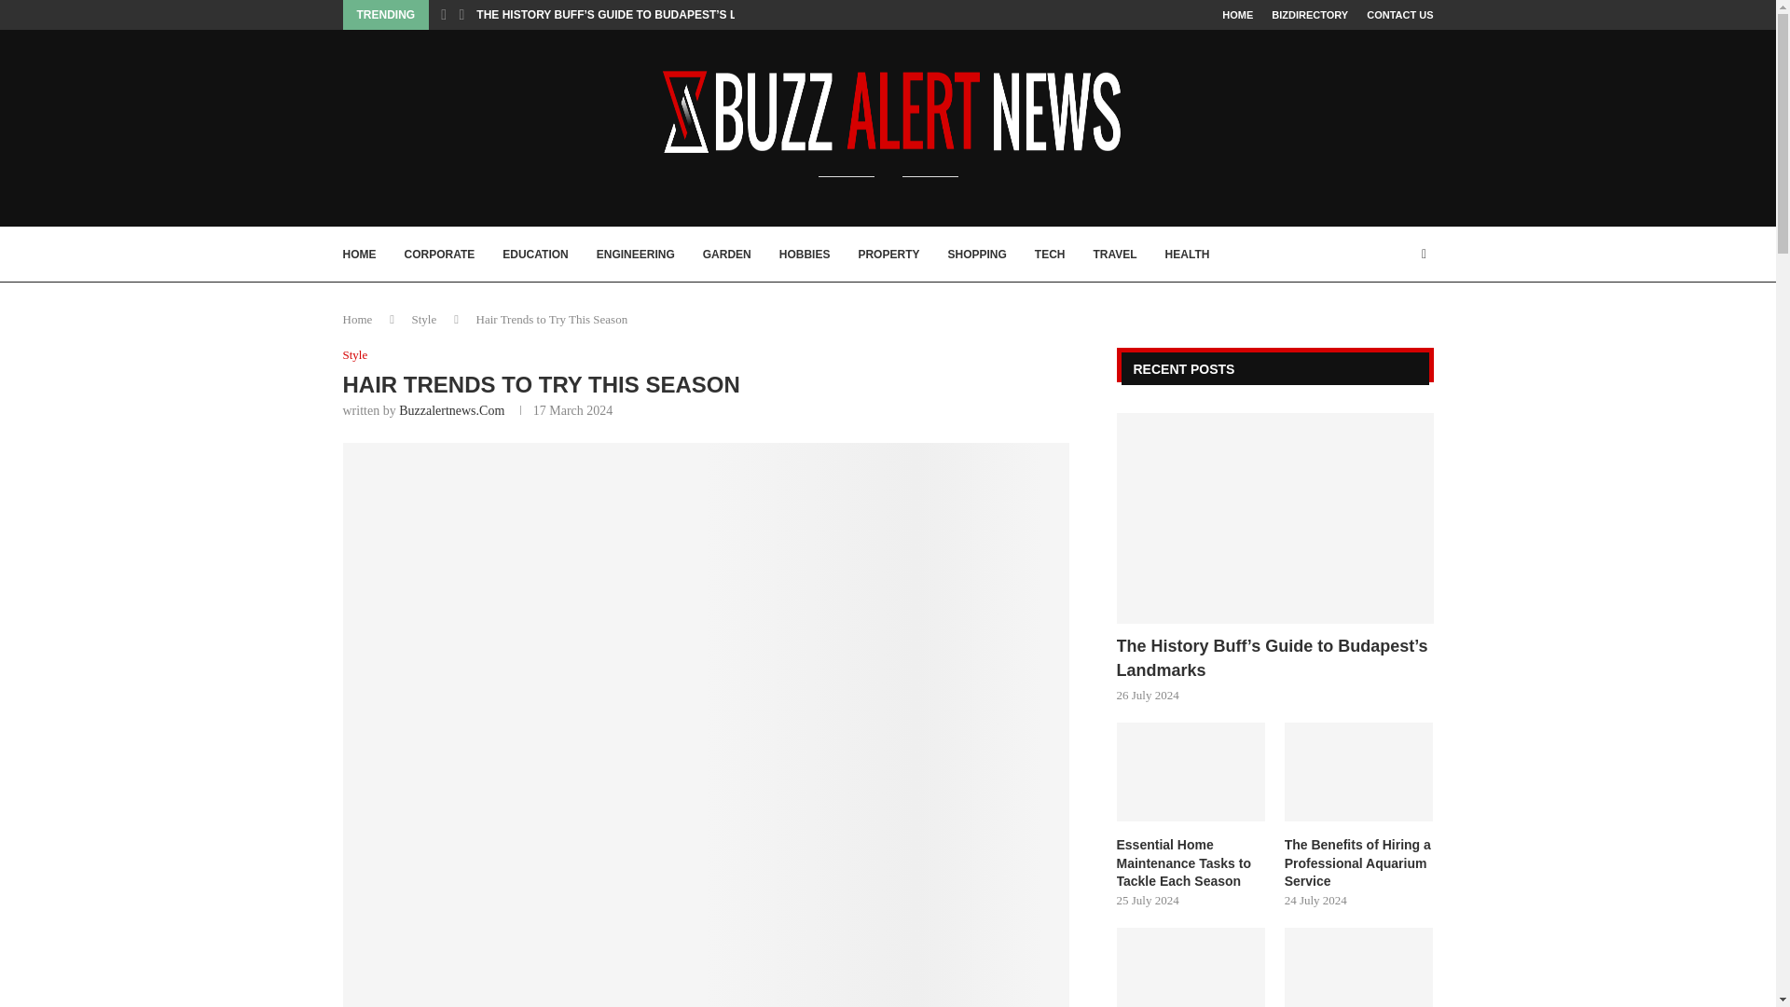 This screenshot has height=1007, width=1790. What do you see at coordinates (440, 255) in the screenshot?
I see `CORPORATE` at bounding box center [440, 255].